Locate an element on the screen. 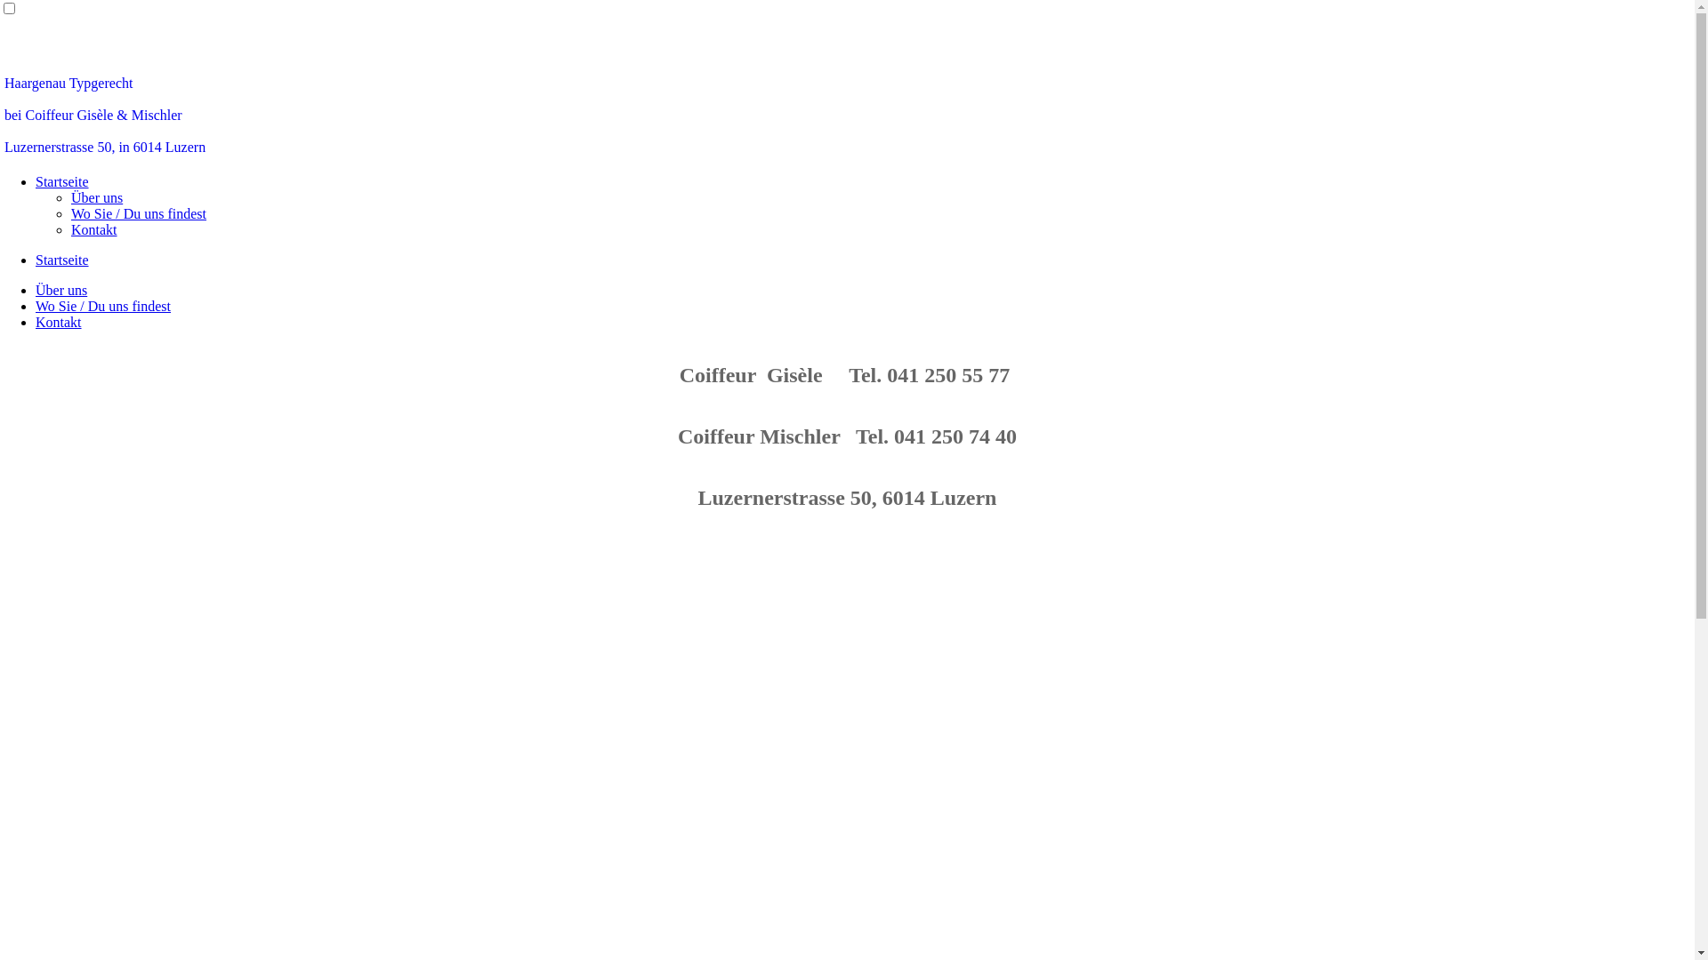 This screenshot has height=960, width=1708. Startseite is located at coordinates (62, 181).